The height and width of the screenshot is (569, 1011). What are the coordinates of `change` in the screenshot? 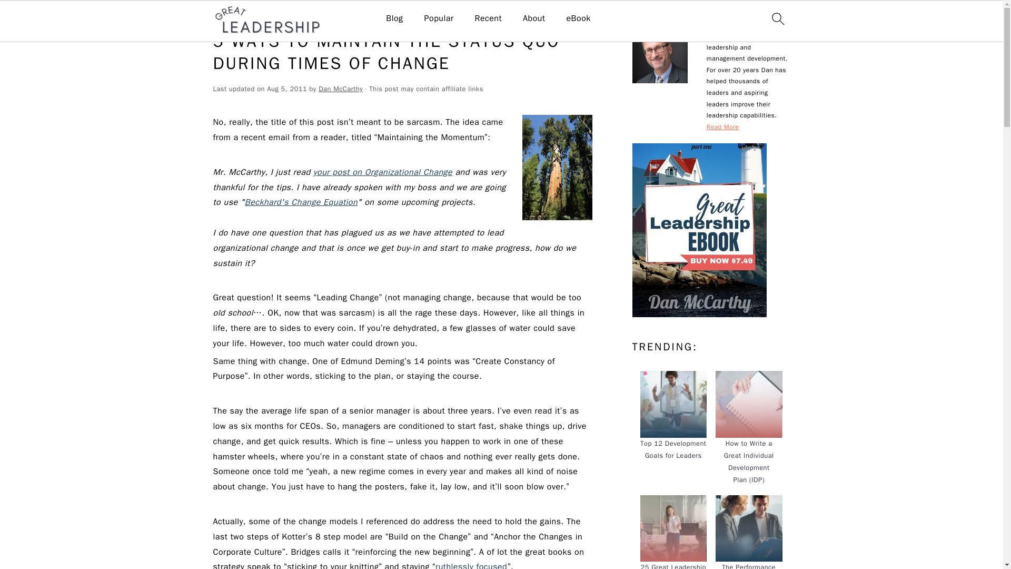 It's located at (293, 16).